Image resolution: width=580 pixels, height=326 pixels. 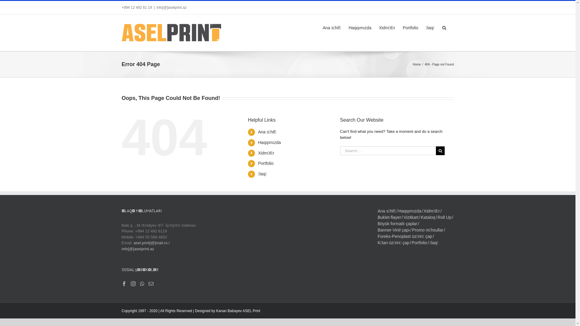 I want to click on Buklet-flayer, so click(x=391, y=217).